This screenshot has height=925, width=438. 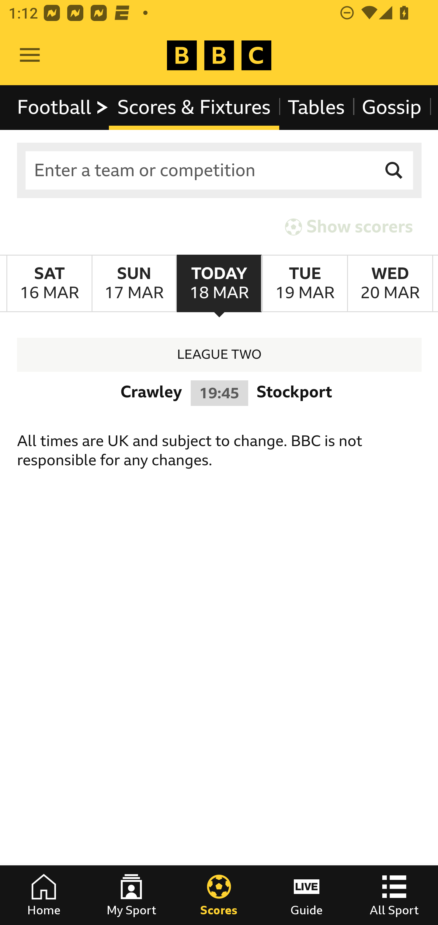 I want to click on Show scorers, so click(x=349, y=226).